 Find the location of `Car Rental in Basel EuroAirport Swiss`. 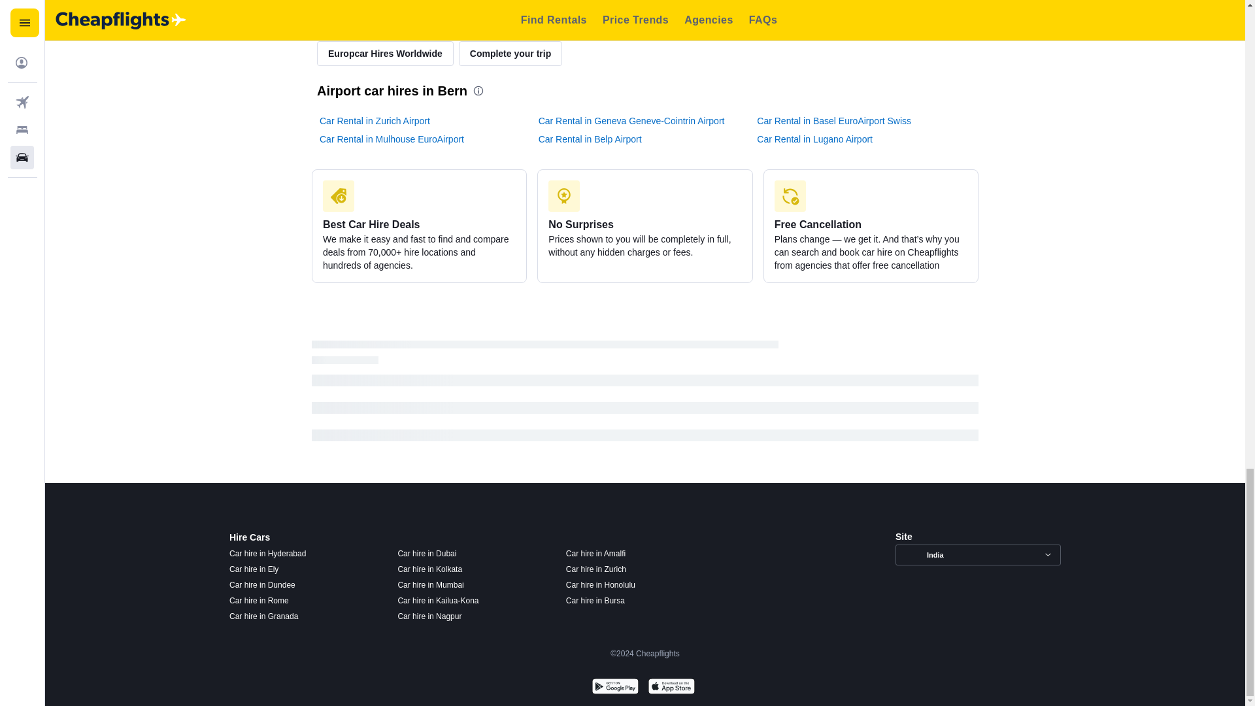

Car Rental in Basel EuroAirport Swiss is located at coordinates (833, 120).